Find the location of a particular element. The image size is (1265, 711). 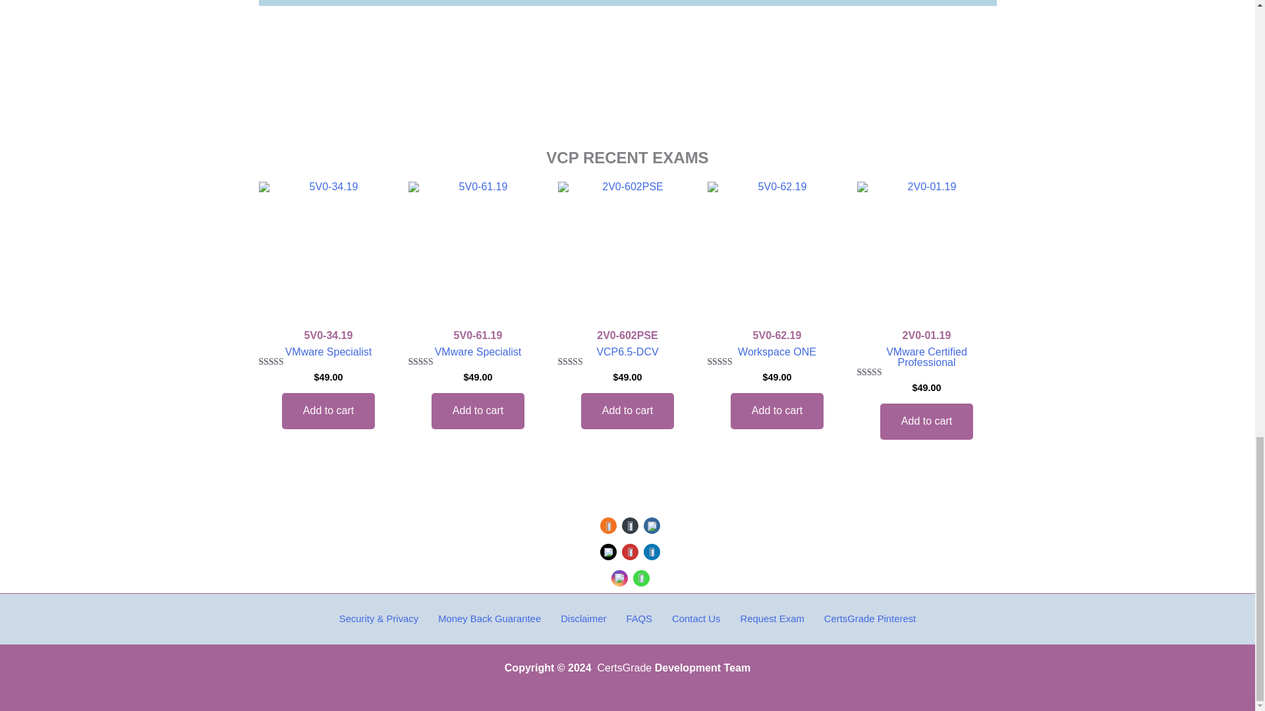

VMware Specialist is located at coordinates (328, 352).